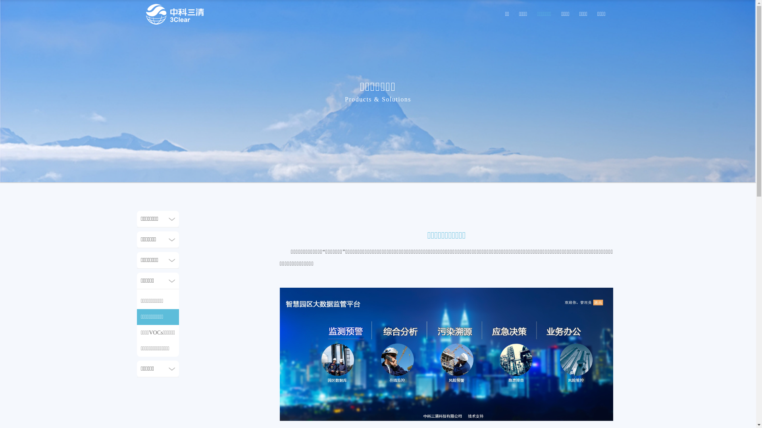  I want to click on 85cc2bc30172a19dfd33b7203d021f66.jpg, so click(446, 354).